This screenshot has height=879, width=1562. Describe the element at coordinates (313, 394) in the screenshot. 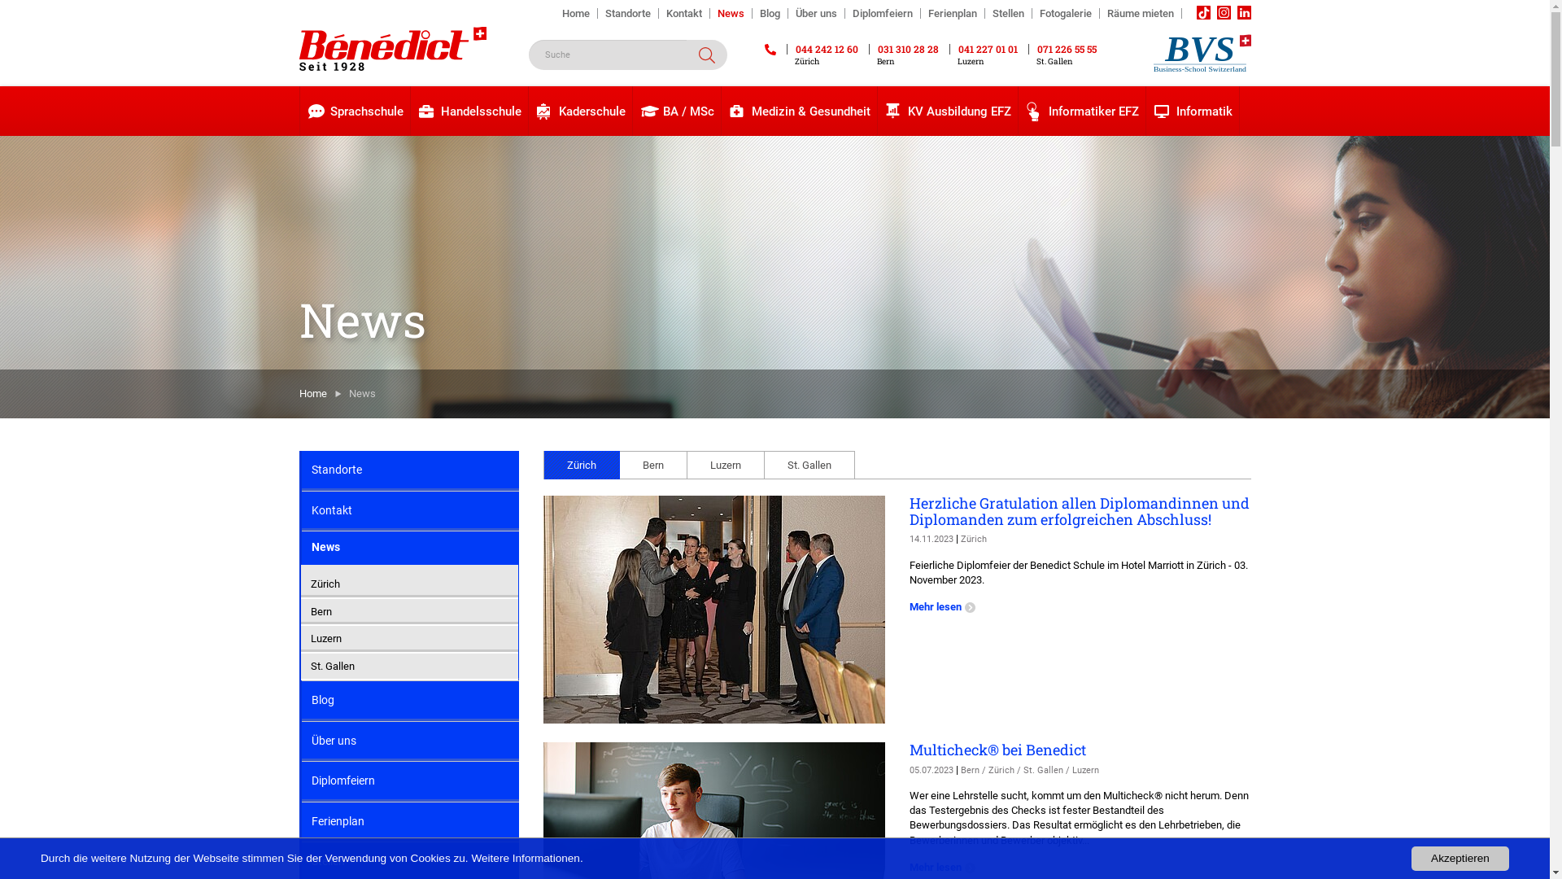

I see `Home` at that location.